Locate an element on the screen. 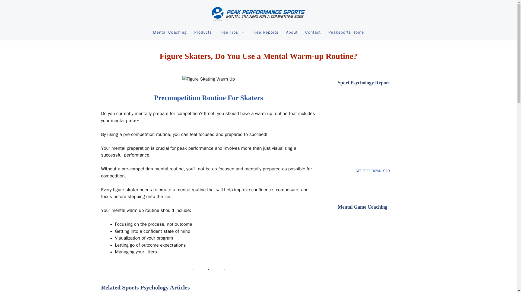  Free Reports is located at coordinates (265, 32).